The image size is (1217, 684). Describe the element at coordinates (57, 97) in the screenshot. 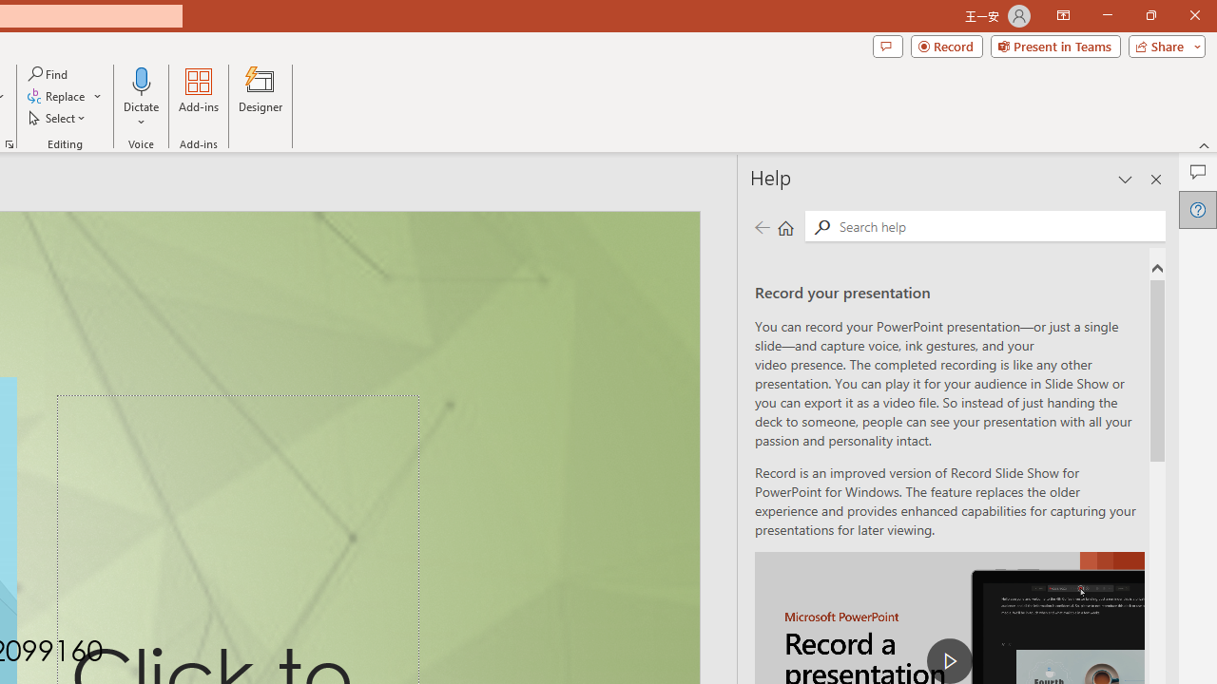

I see `Replace...` at that location.